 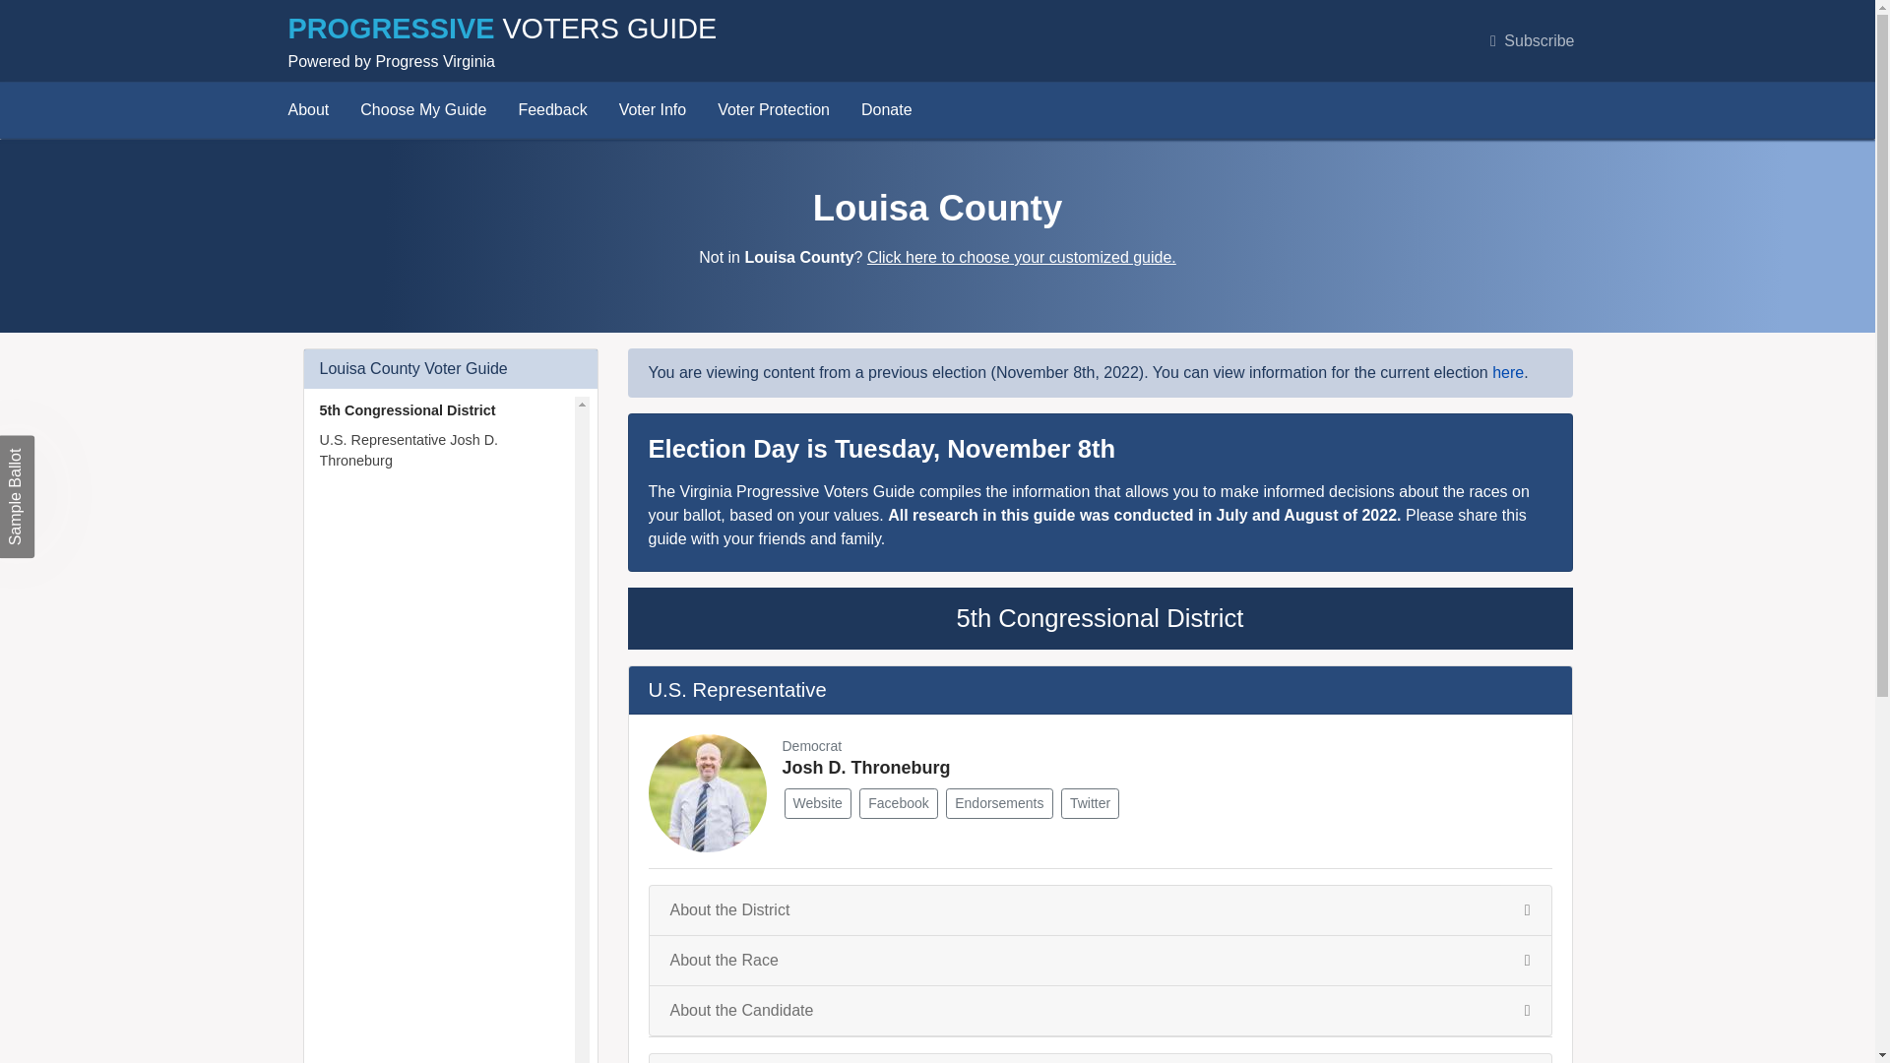 I want to click on Voter Protection, so click(x=774, y=110).